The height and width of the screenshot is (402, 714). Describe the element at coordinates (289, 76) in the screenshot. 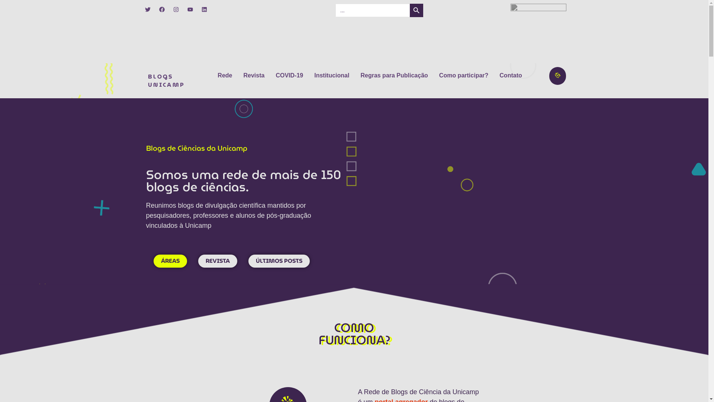

I see `COVID-19` at that location.